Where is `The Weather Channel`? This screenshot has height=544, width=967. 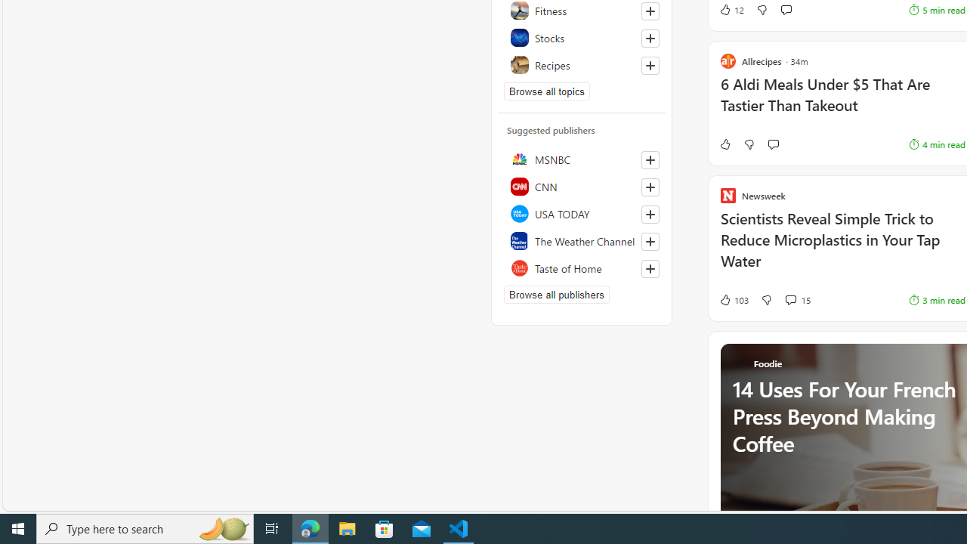
The Weather Channel is located at coordinates (582, 240).